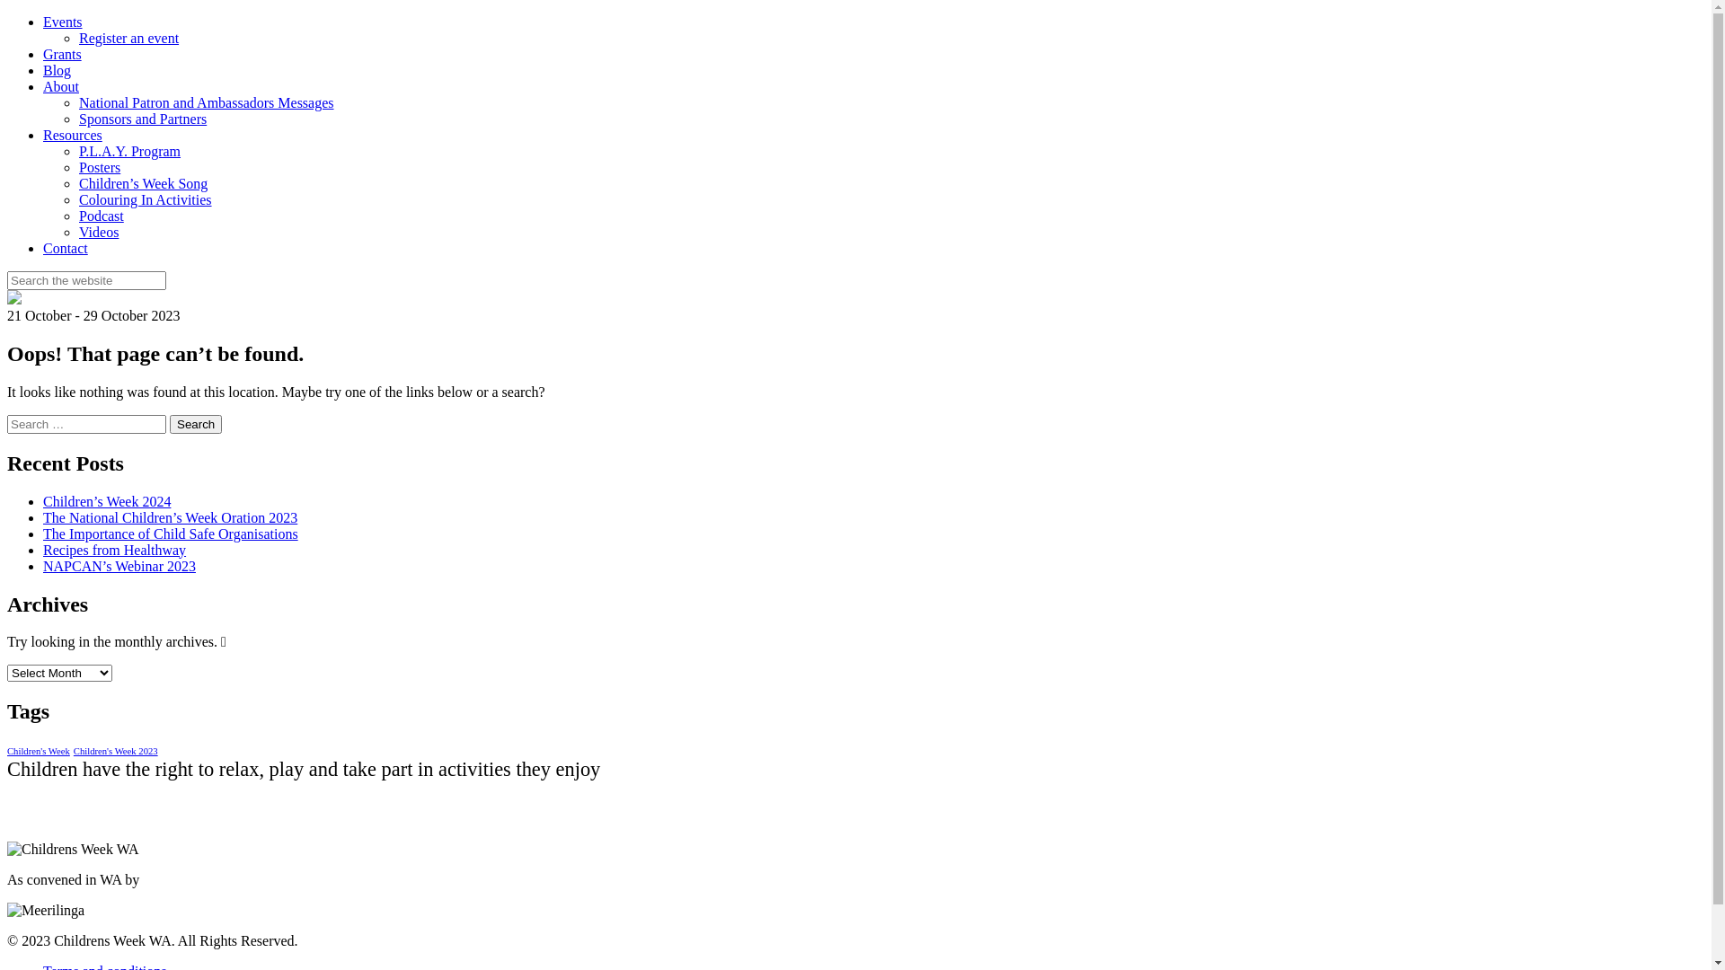 The image size is (1725, 970). Describe the element at coordinates (196, 424) in the screenshot. I see `Search` at that location.